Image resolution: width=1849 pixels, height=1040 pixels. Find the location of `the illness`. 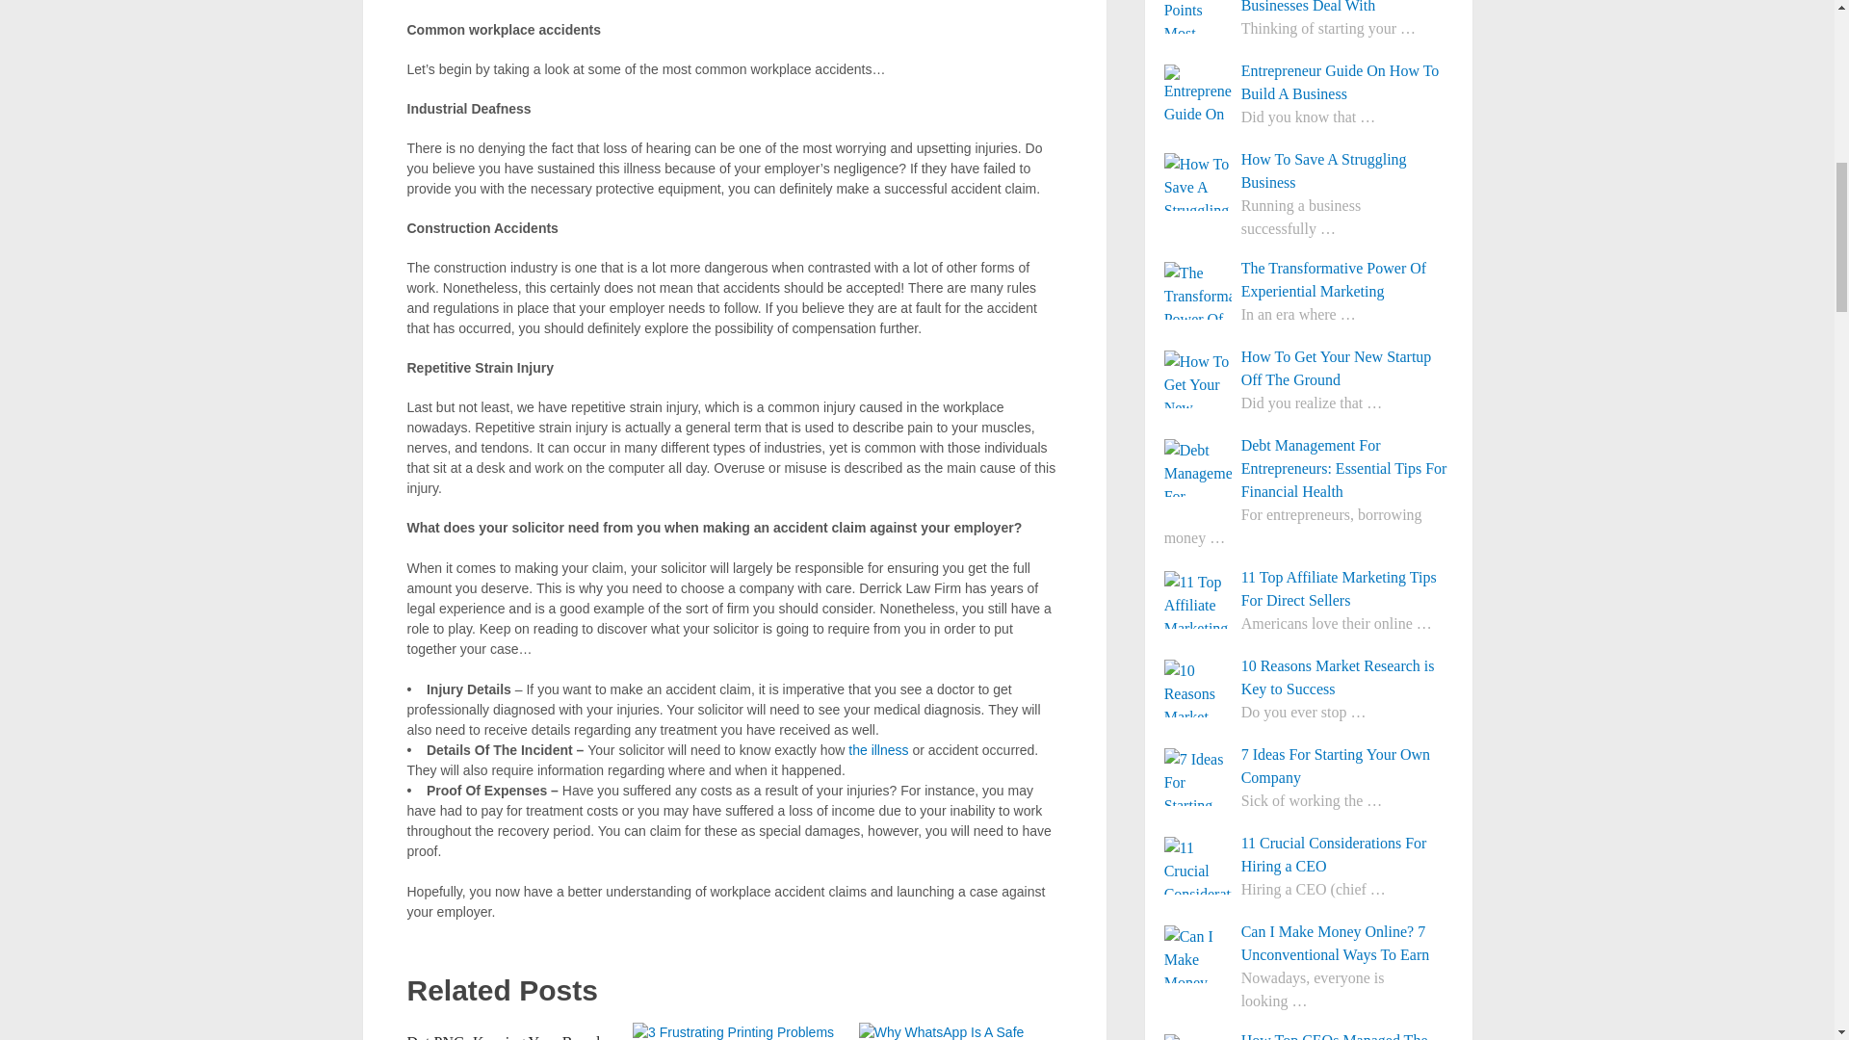

the illness is located at coordinates (878, 750).